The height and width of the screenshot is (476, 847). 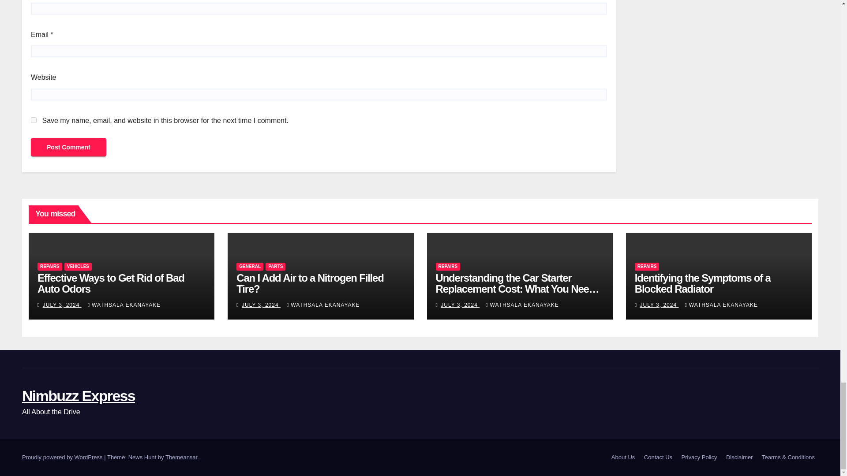 What do you see at coordinates (111, 283) in the screenshot?
I see `Permalink to: Effective Ways to Get Rid of Bad Auto Odors` at bounding box center [111, 283].